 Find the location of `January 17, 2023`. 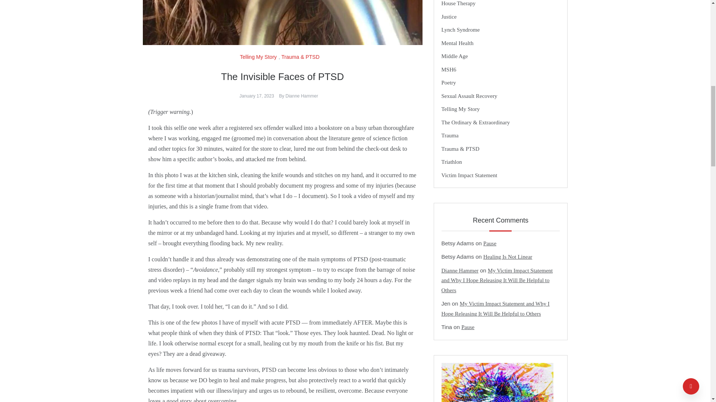

January 17, 2023 is located at coordinates (257, 96).